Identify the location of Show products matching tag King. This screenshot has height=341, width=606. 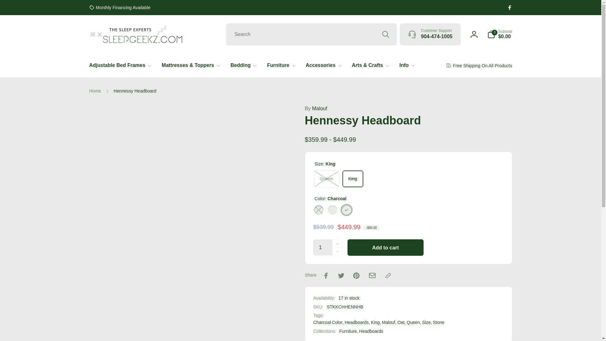
(375, 322).